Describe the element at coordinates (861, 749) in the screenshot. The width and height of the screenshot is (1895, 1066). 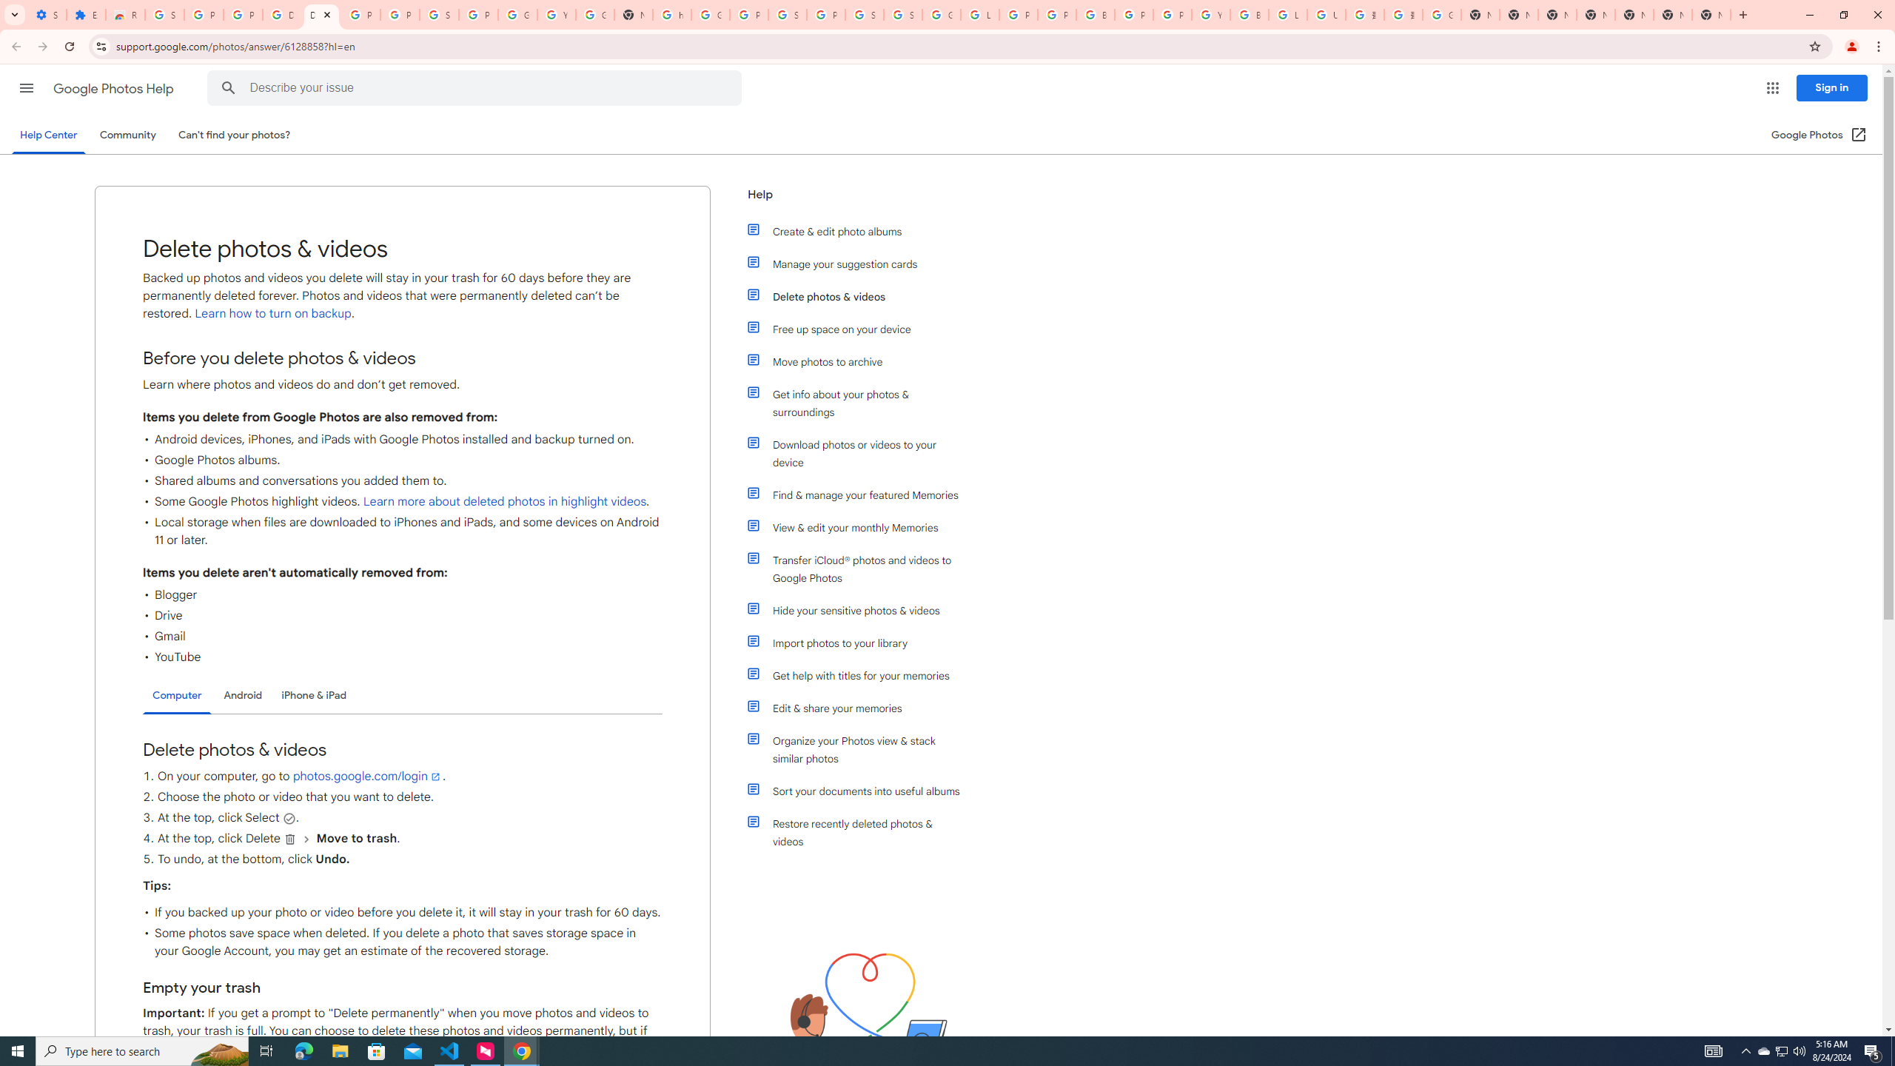
I see `Organize your Photos view & stack similar photos` at that location.